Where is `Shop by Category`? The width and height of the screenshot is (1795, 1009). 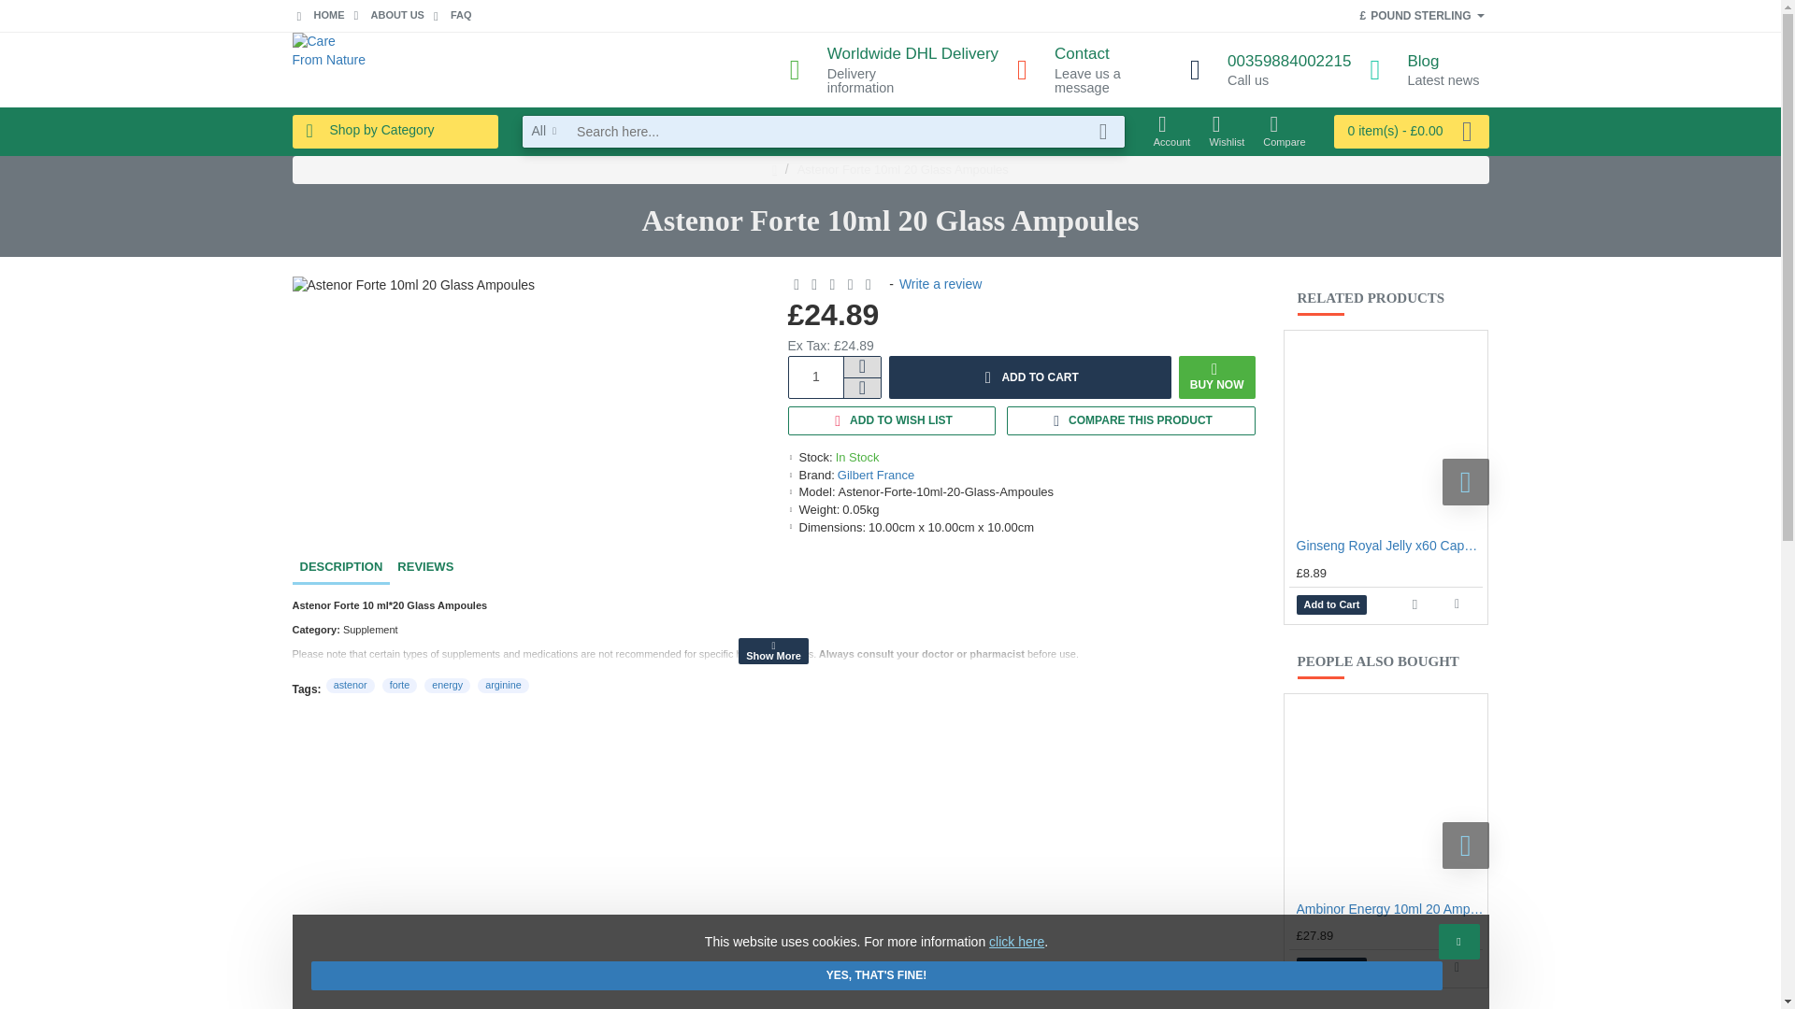 Shop by Category is located at coordinates (394, 131).